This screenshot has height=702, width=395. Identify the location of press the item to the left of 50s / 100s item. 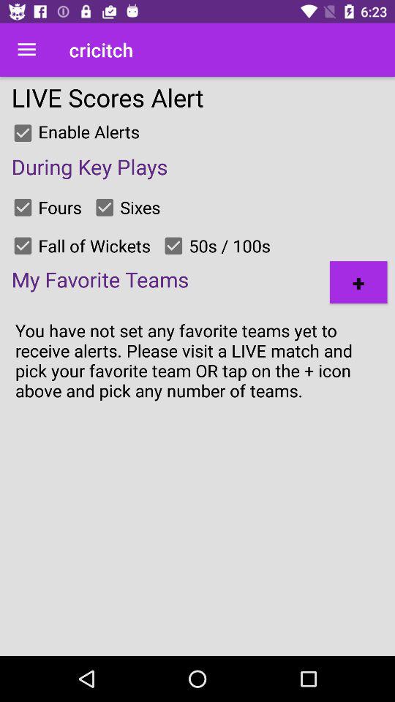
(173, 246).